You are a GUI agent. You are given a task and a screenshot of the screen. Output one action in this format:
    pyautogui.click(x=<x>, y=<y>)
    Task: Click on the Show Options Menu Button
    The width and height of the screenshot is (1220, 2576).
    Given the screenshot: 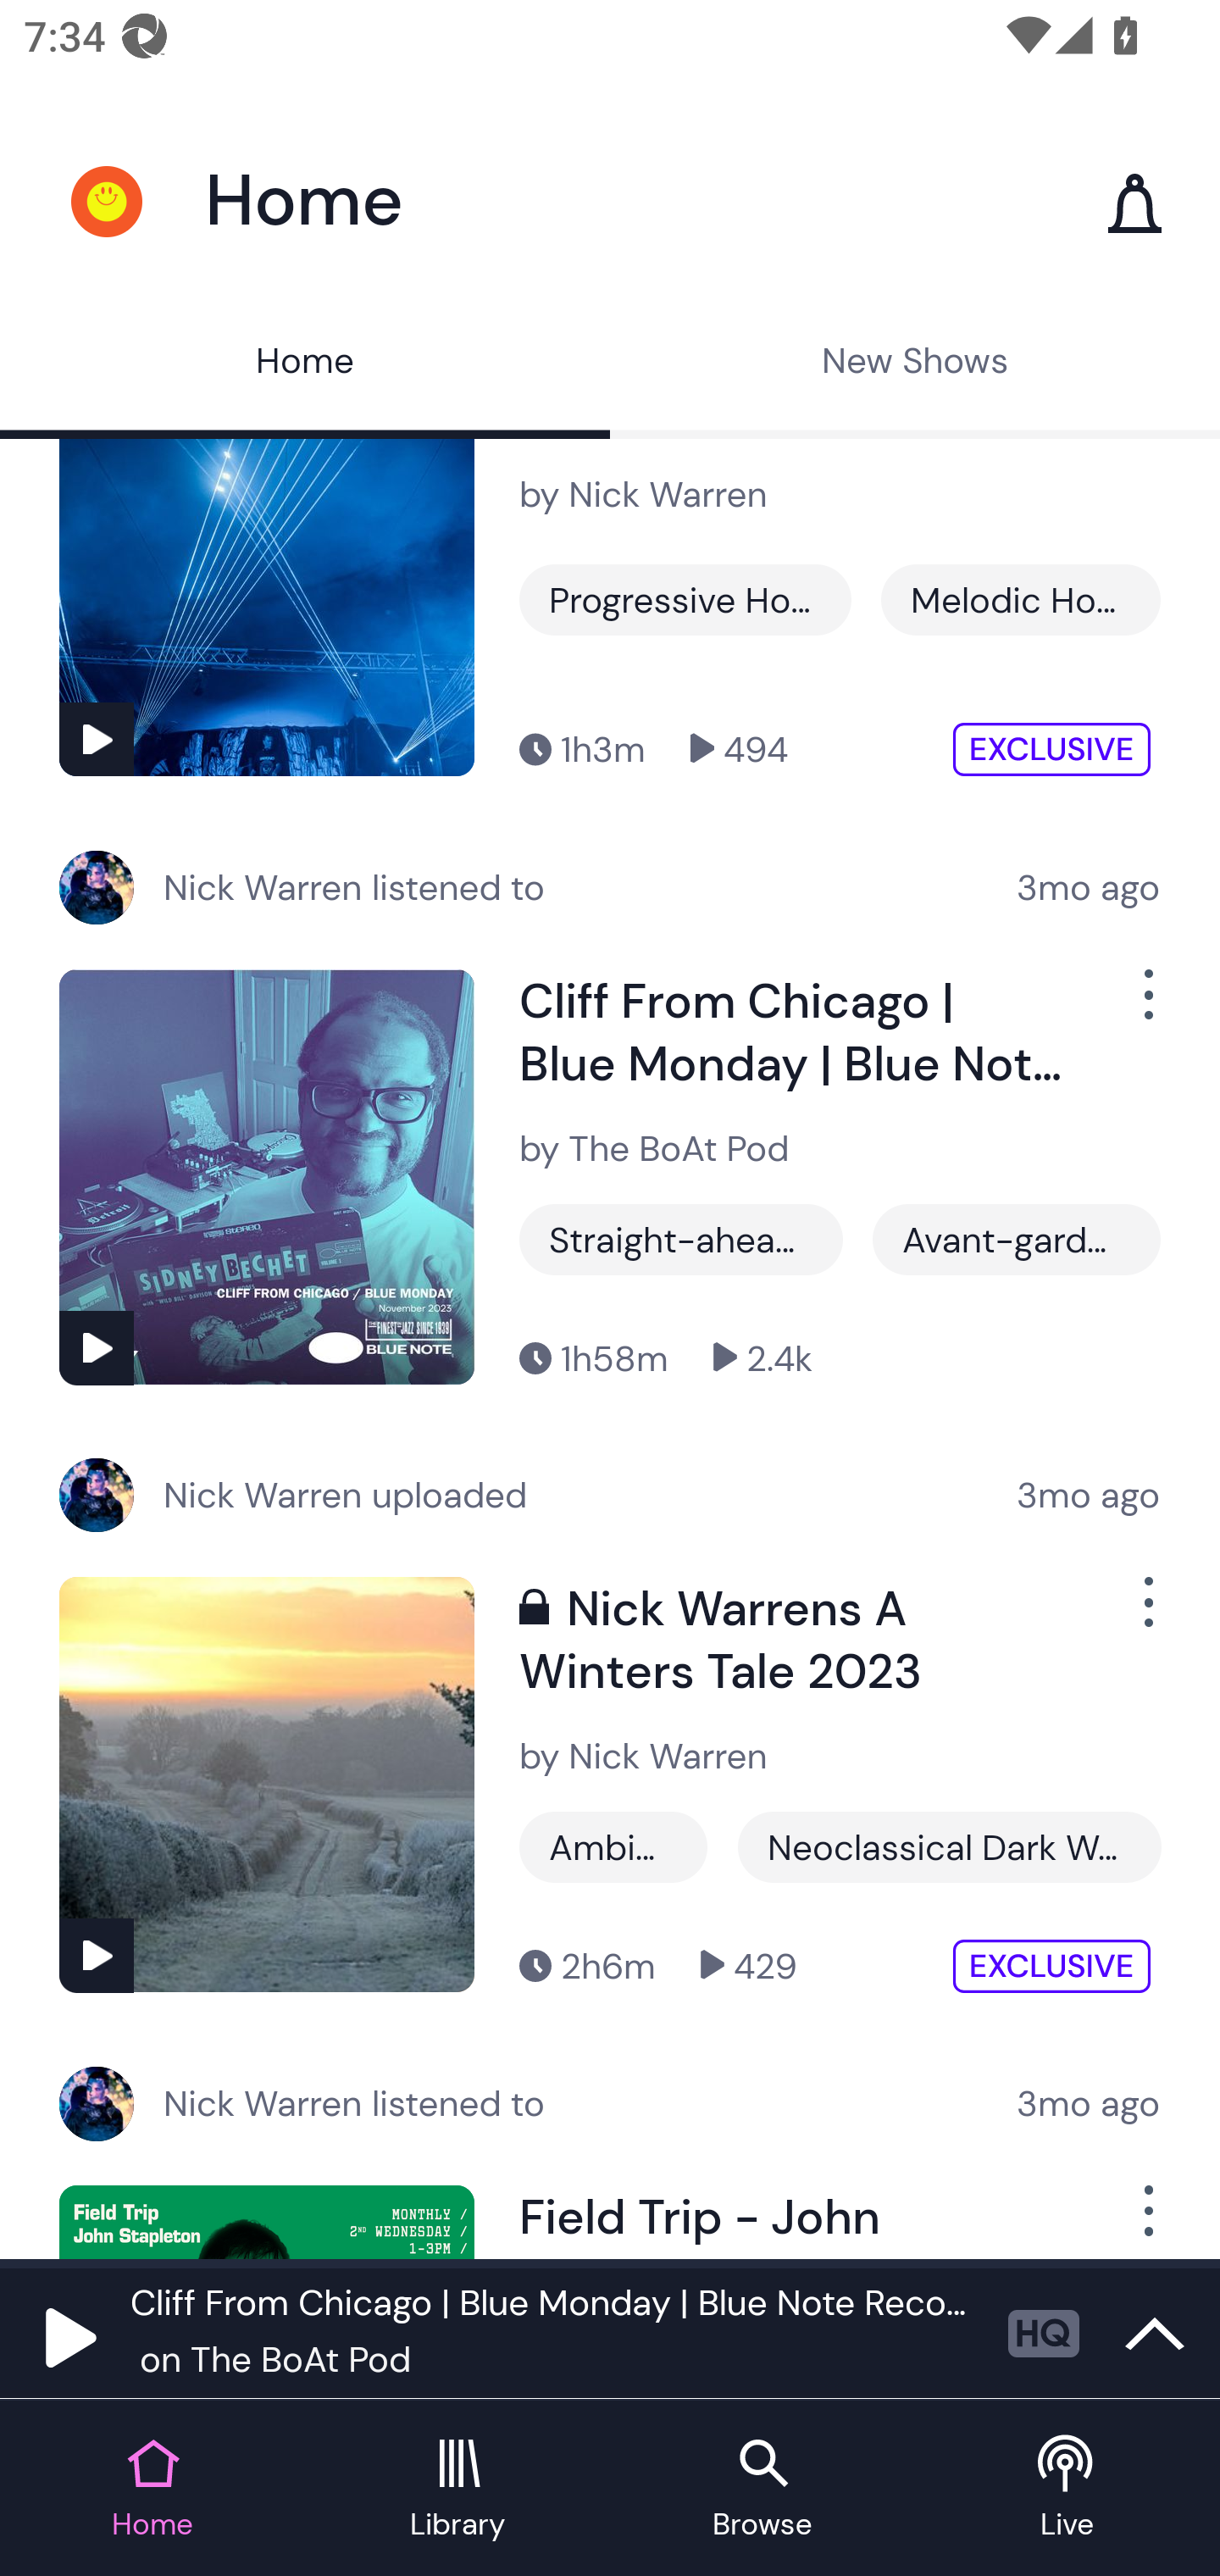 What is the action you would take?
    pyautogui.click(x=1145, y=2222)
    